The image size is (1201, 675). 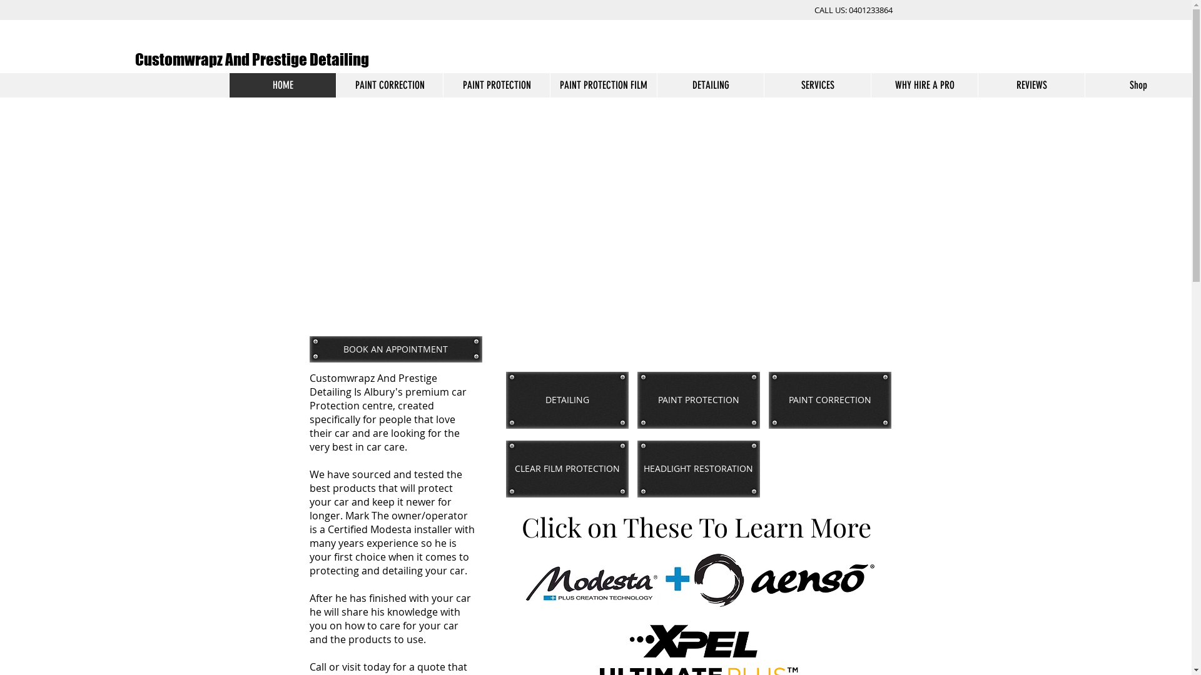 What do you see at coordinates (817, 85) in the screenshot?
I see `SERVICES` at bounding box center [817, 85].